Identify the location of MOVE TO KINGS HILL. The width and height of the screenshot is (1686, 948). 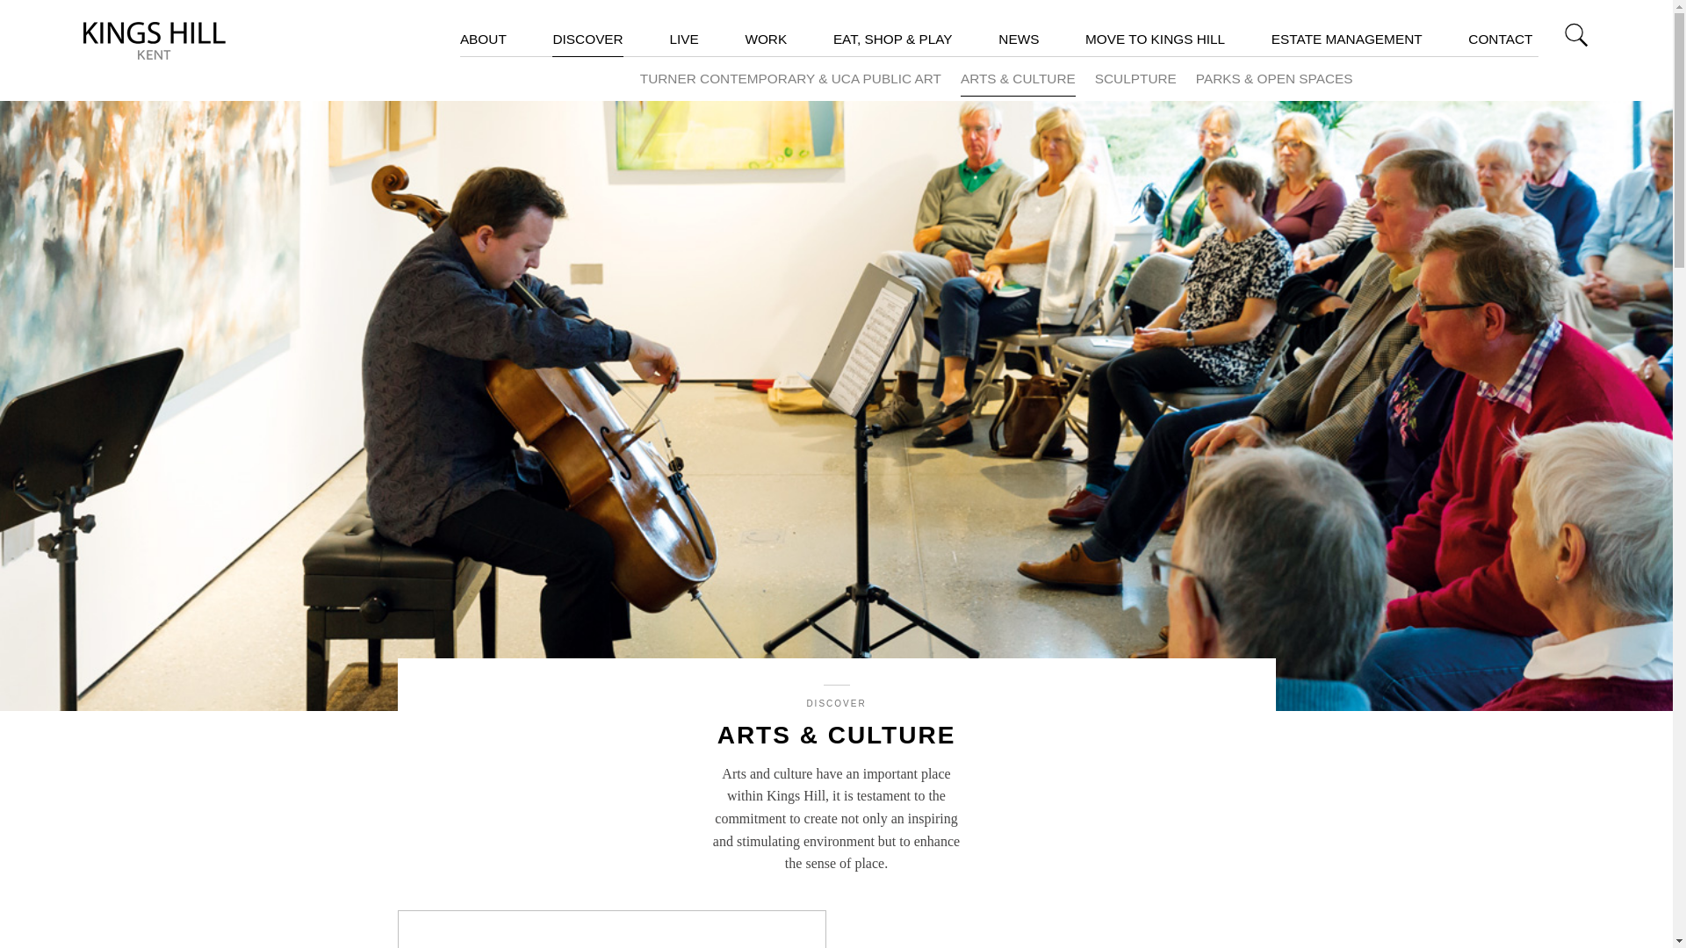
(1156, 39).